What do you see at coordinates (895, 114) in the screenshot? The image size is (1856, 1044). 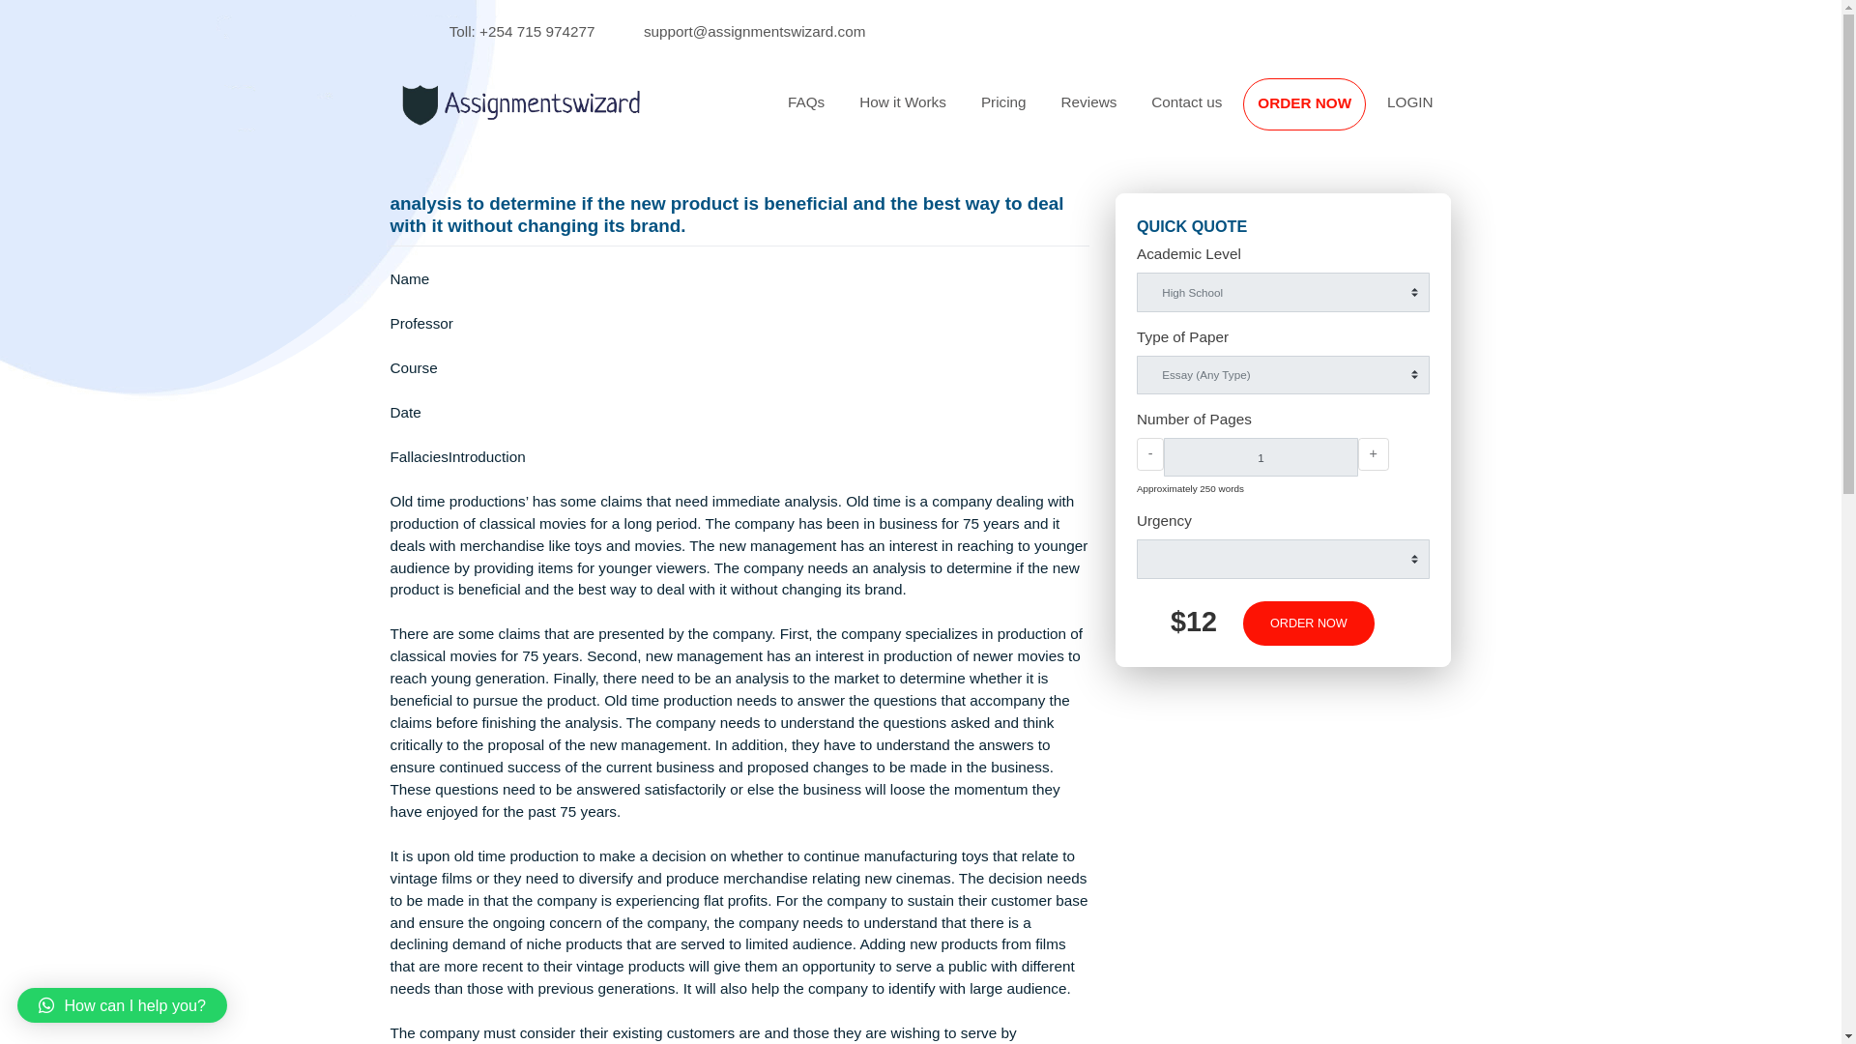 I see `FAQs` at bounding box center [895, 114].